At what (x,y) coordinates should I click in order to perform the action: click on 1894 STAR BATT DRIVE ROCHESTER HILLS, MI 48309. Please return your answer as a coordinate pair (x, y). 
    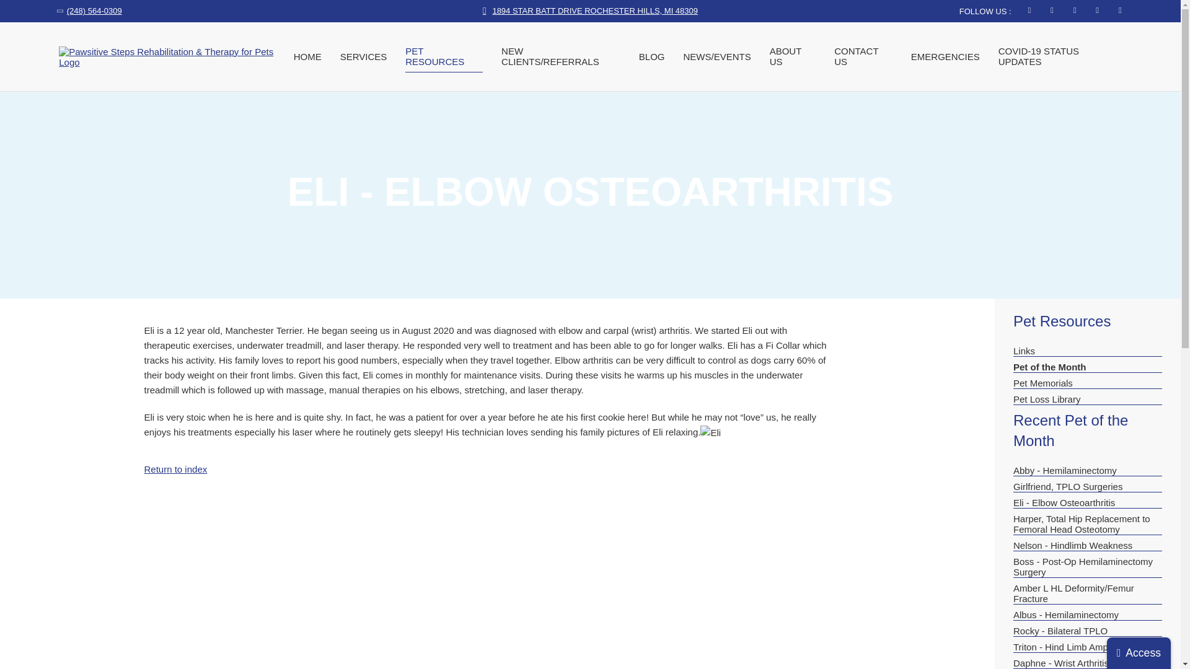
    Looking at the image, I should click on (590, 10).